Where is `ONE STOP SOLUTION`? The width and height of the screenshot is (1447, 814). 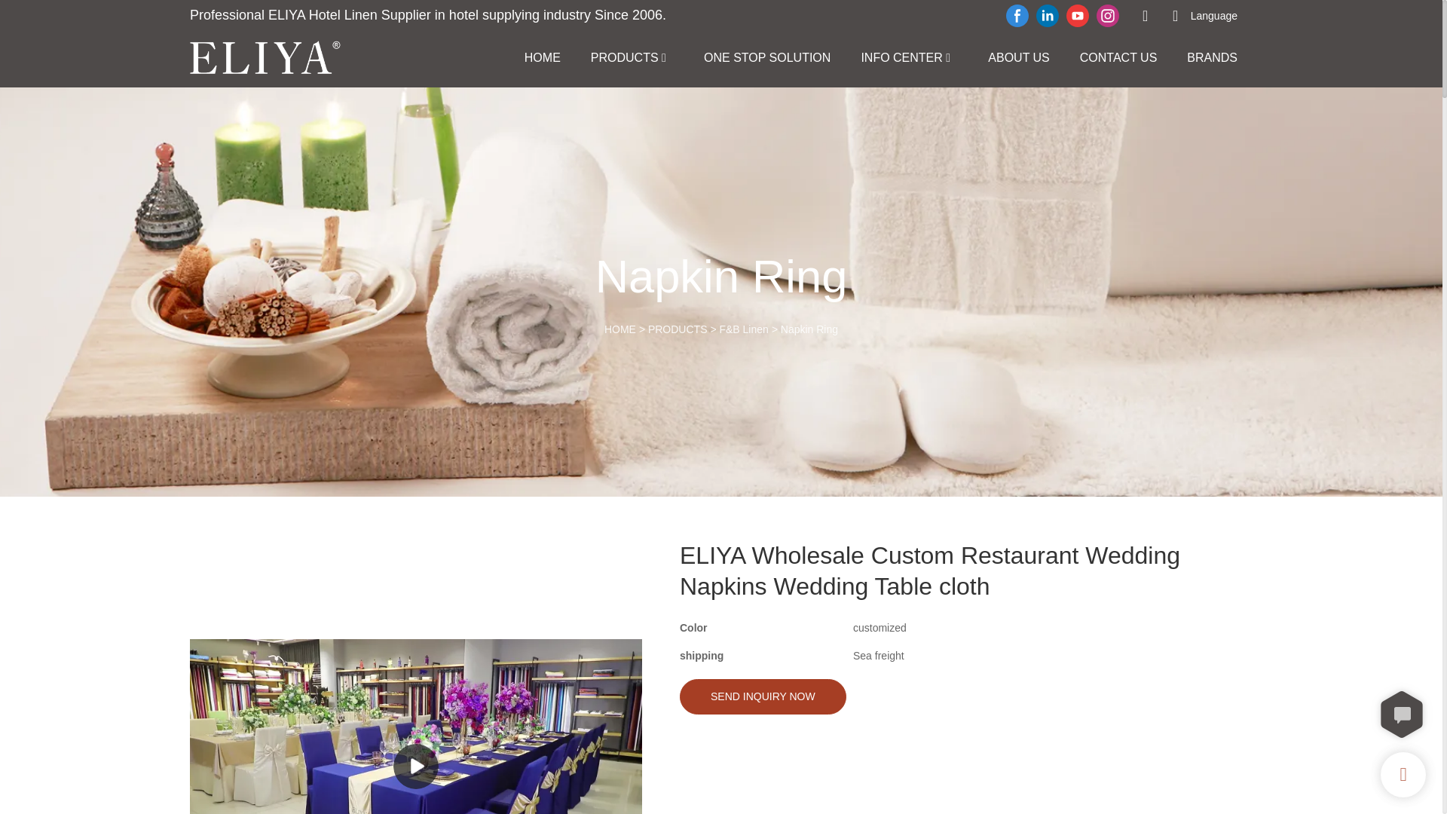 ONE STOP SOLUTION is located at coordinates (767, 57).